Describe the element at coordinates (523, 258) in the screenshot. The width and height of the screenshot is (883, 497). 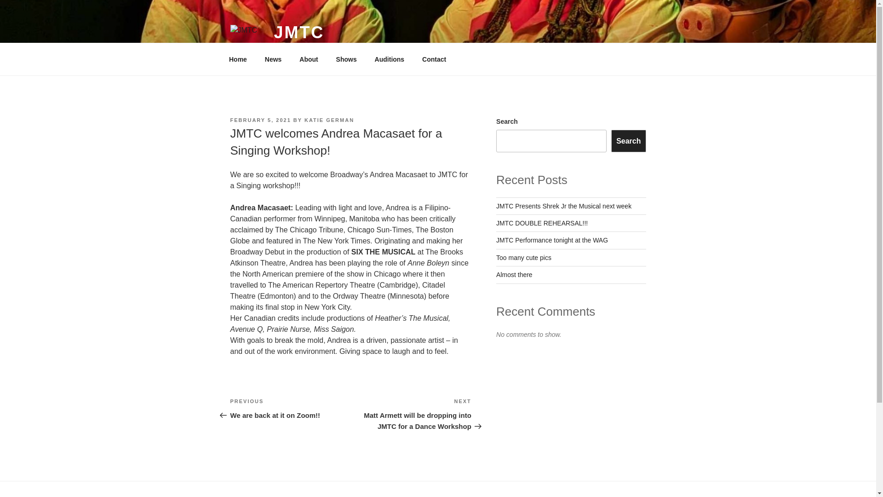
I see `Home` at that location.